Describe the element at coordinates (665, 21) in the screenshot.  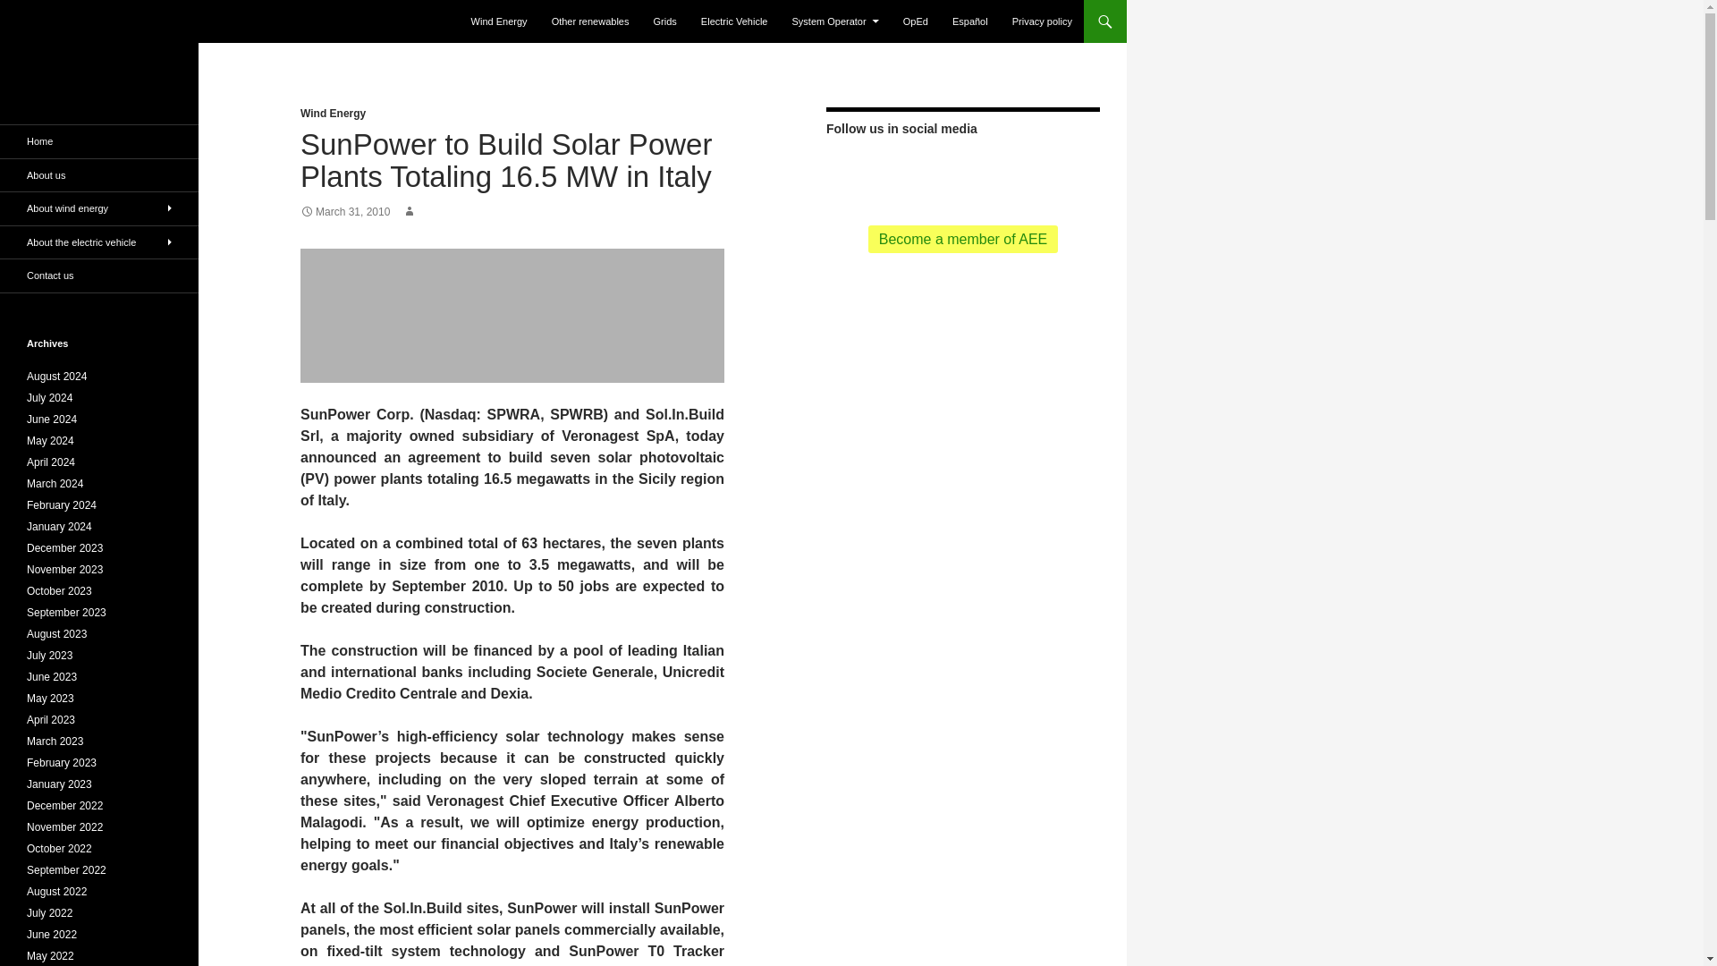
I see `Grids` at that location.